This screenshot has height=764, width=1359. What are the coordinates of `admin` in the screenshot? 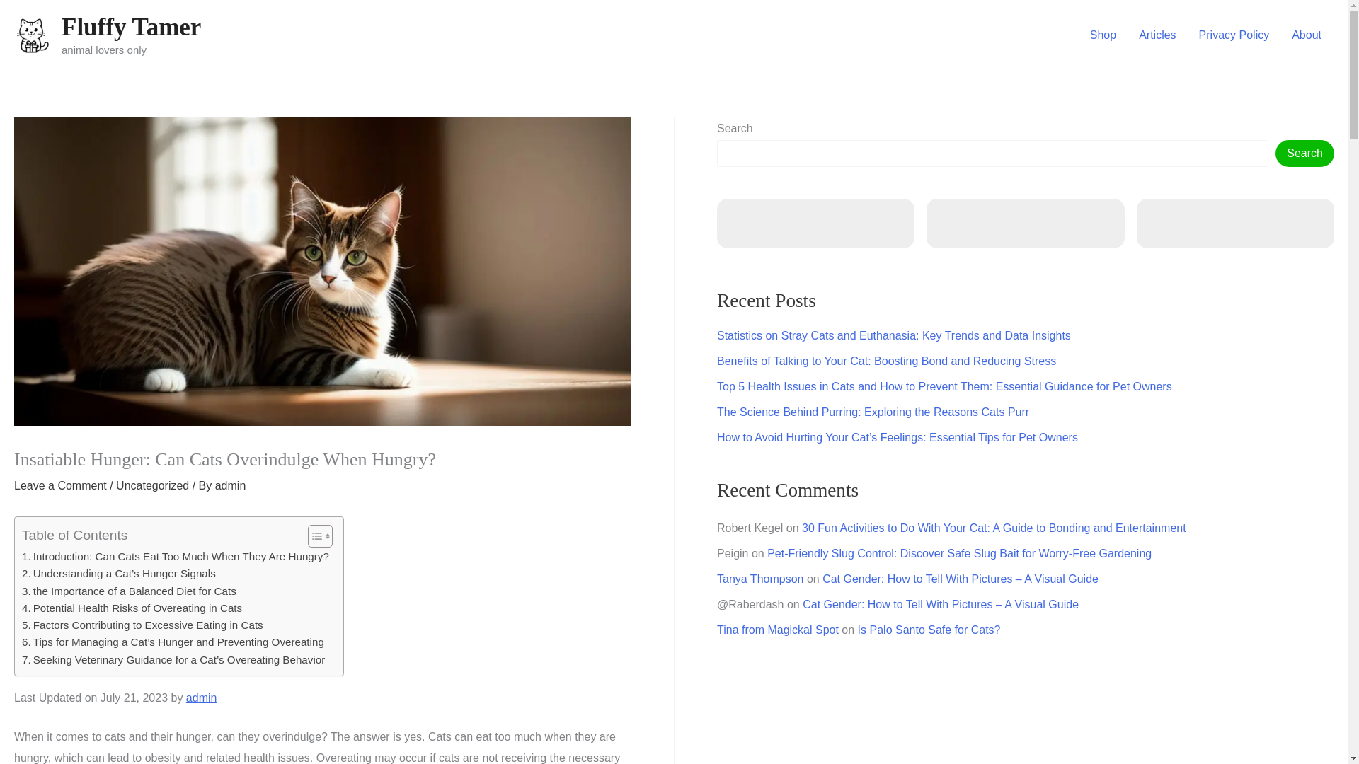 It's located at (230, 485).